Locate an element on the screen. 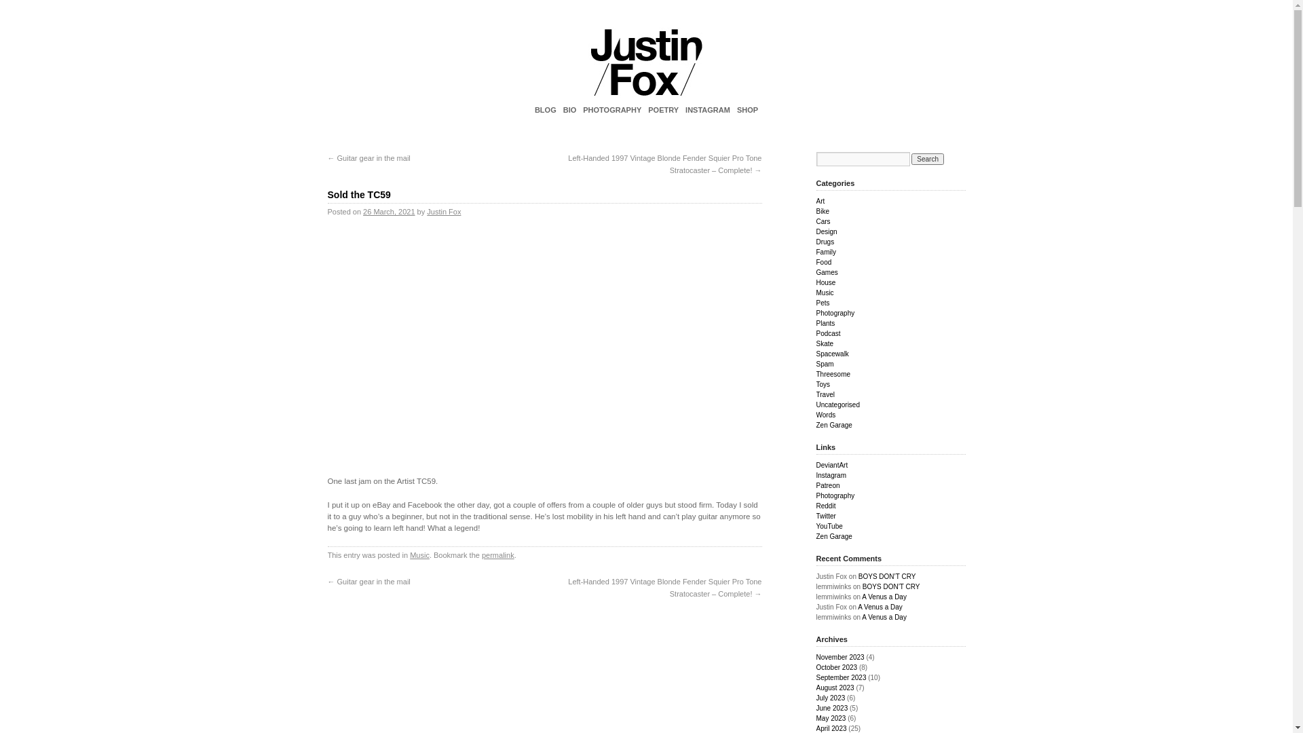 This screenshot has width=1303, height=733. Spam is located at coordinates (825, 364).